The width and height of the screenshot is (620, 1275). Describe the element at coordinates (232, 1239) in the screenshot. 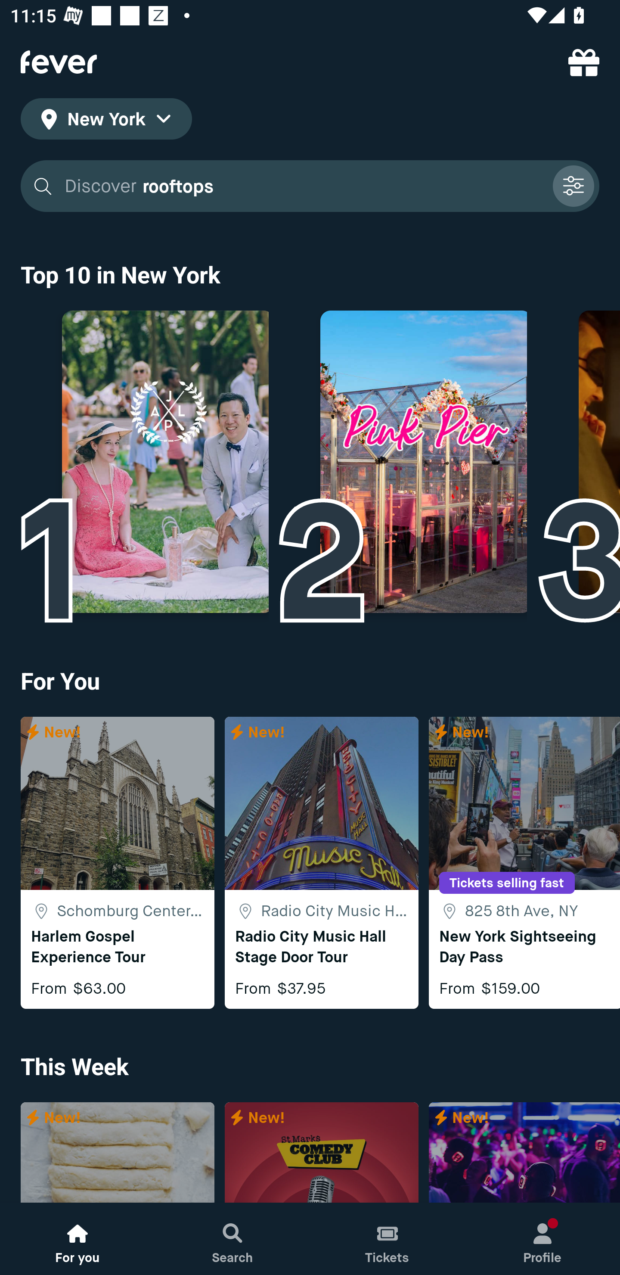

I see `Search` at that location.